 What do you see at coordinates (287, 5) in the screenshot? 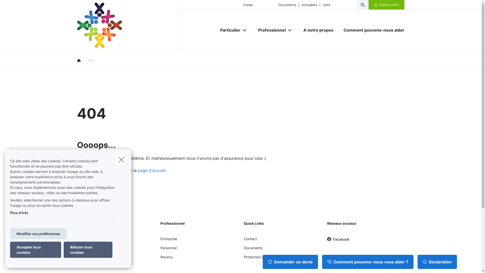
I see `Documents` at bounding box center [287, 5].